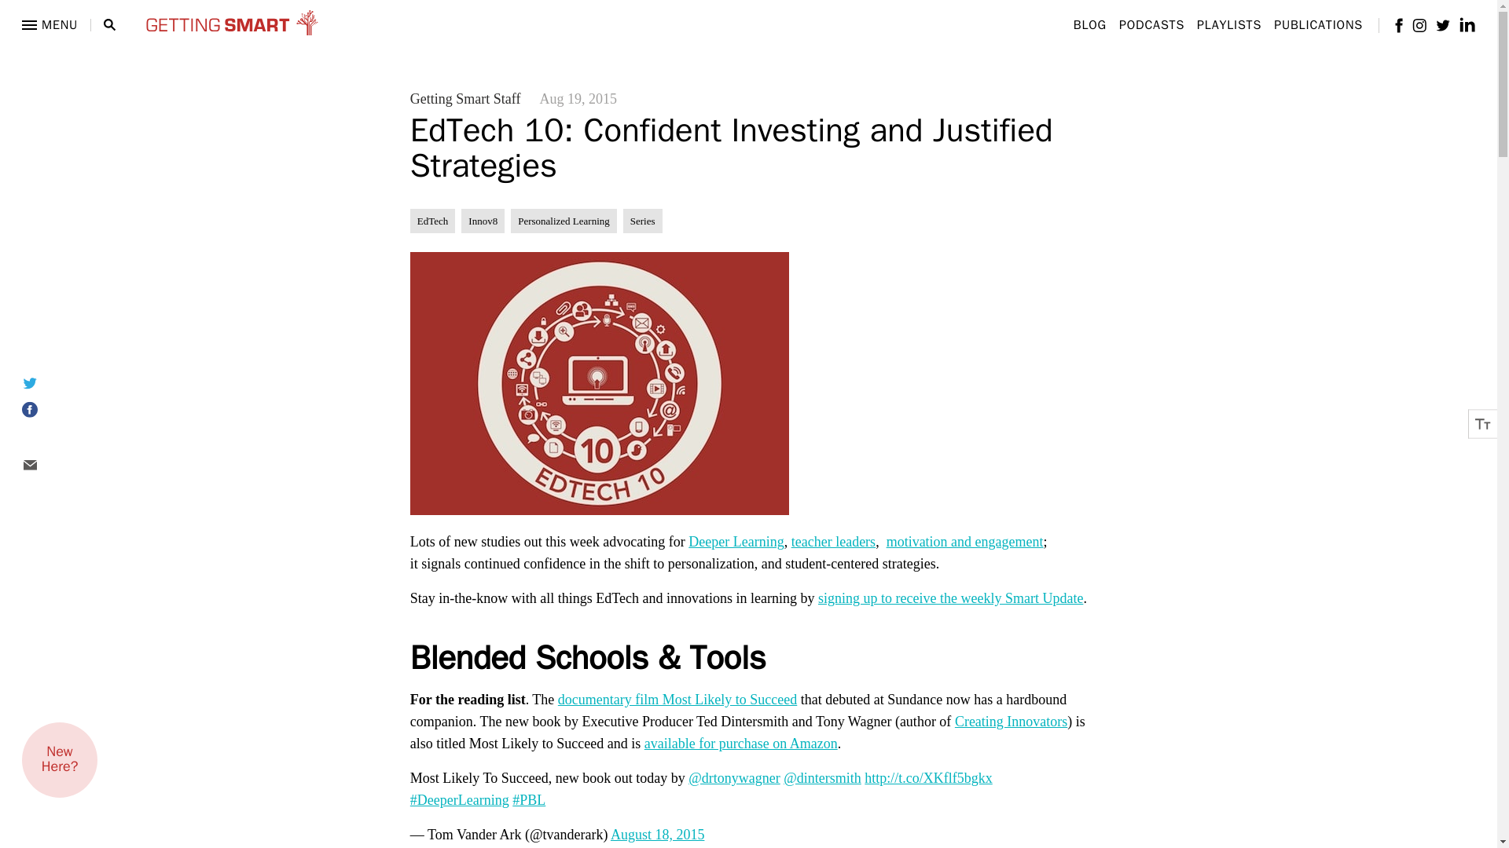  What do you see at coordinates (49, 465) in the screenshot?
I see `Share via Email` at bounding box center [49, 465].